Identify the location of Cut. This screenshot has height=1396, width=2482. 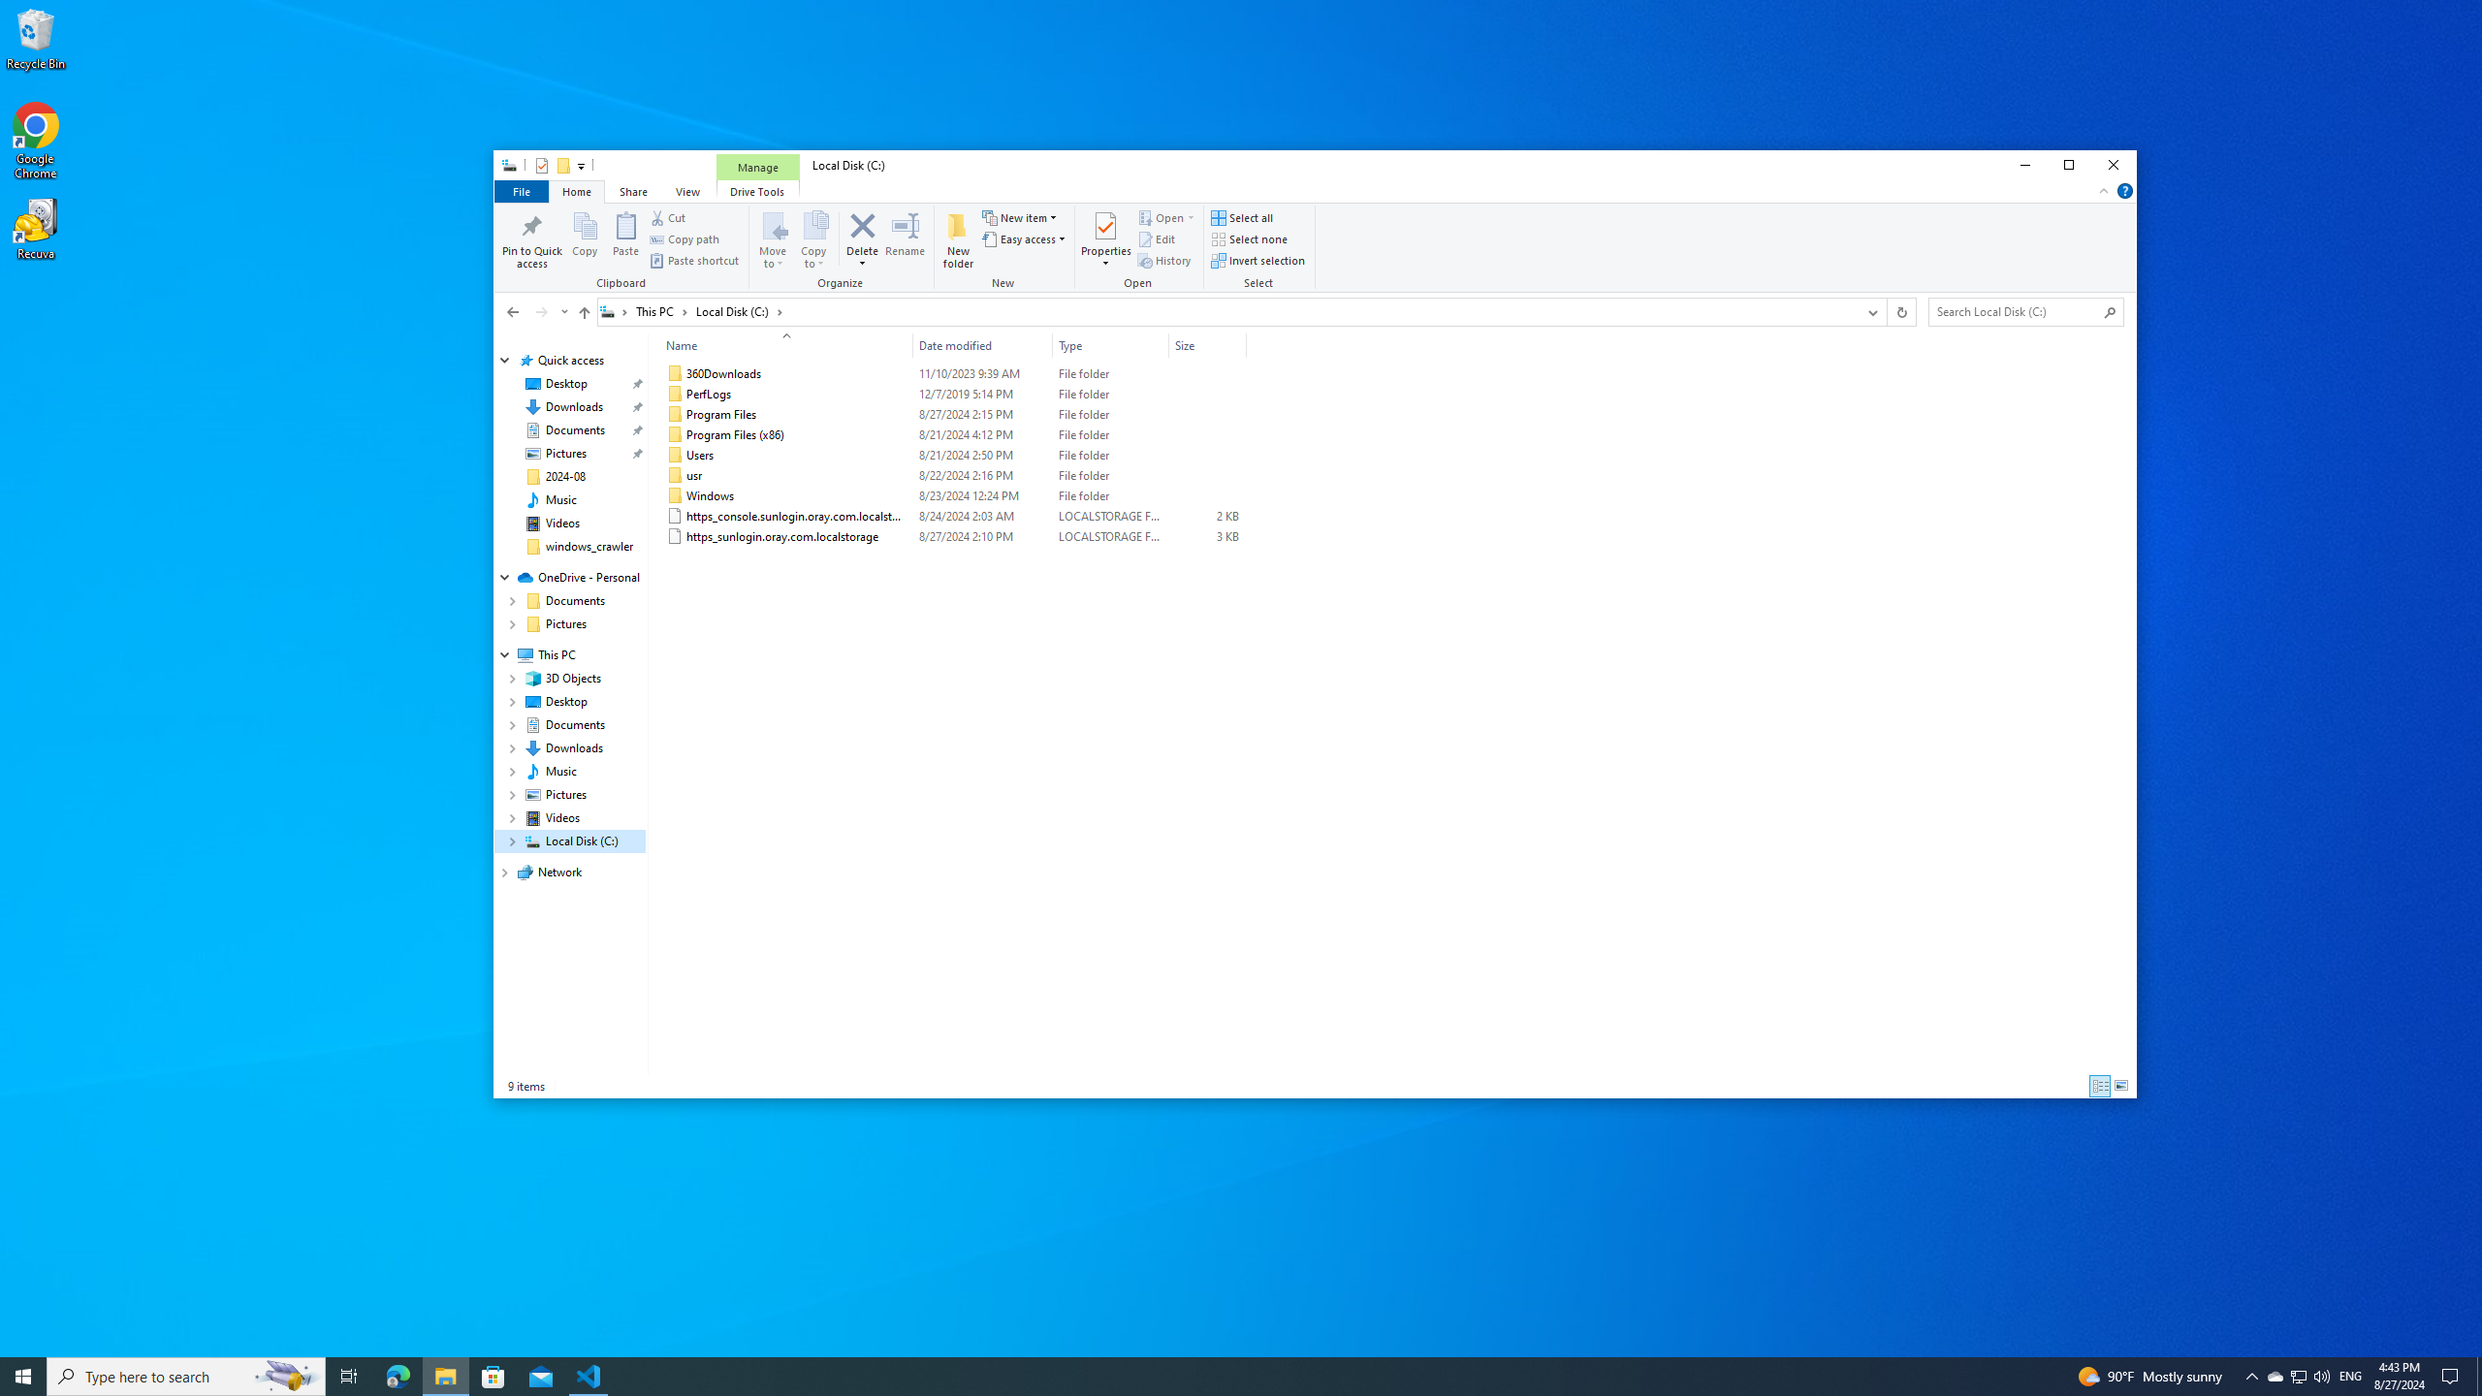
(669, 218).